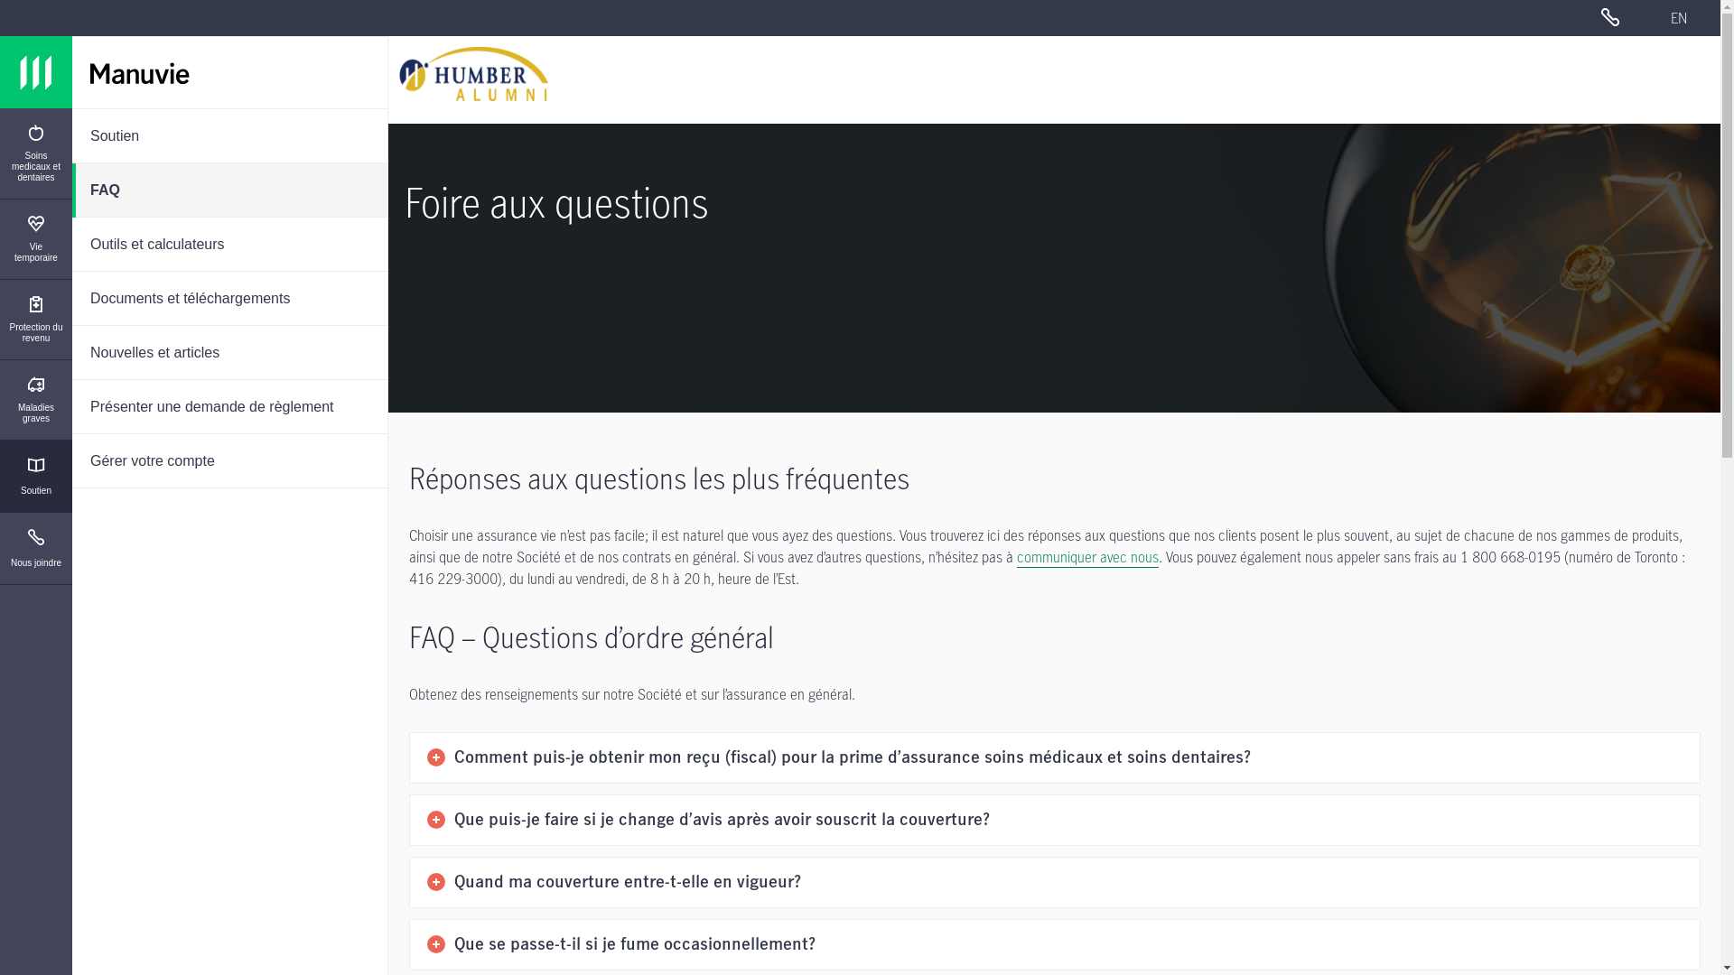 The width and height of the screenshot is (1734, 975). What do you see at coordinates (36, 320) in the screenshot?
I see `Protection du revenu` at bounding box center [36, 320].